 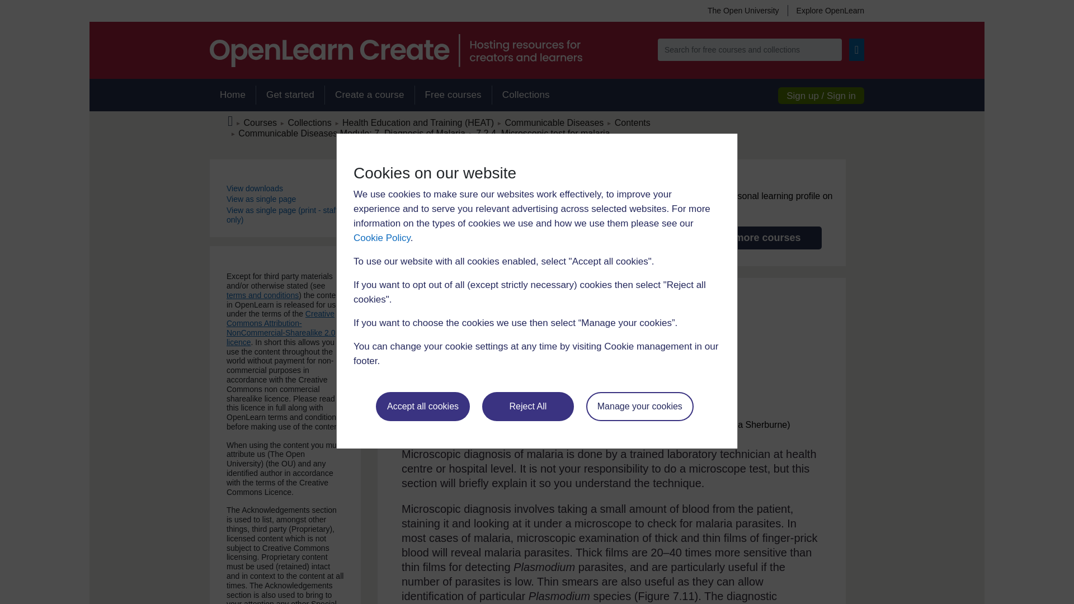 I want to click on Reject All, so click(x=528, y=406).